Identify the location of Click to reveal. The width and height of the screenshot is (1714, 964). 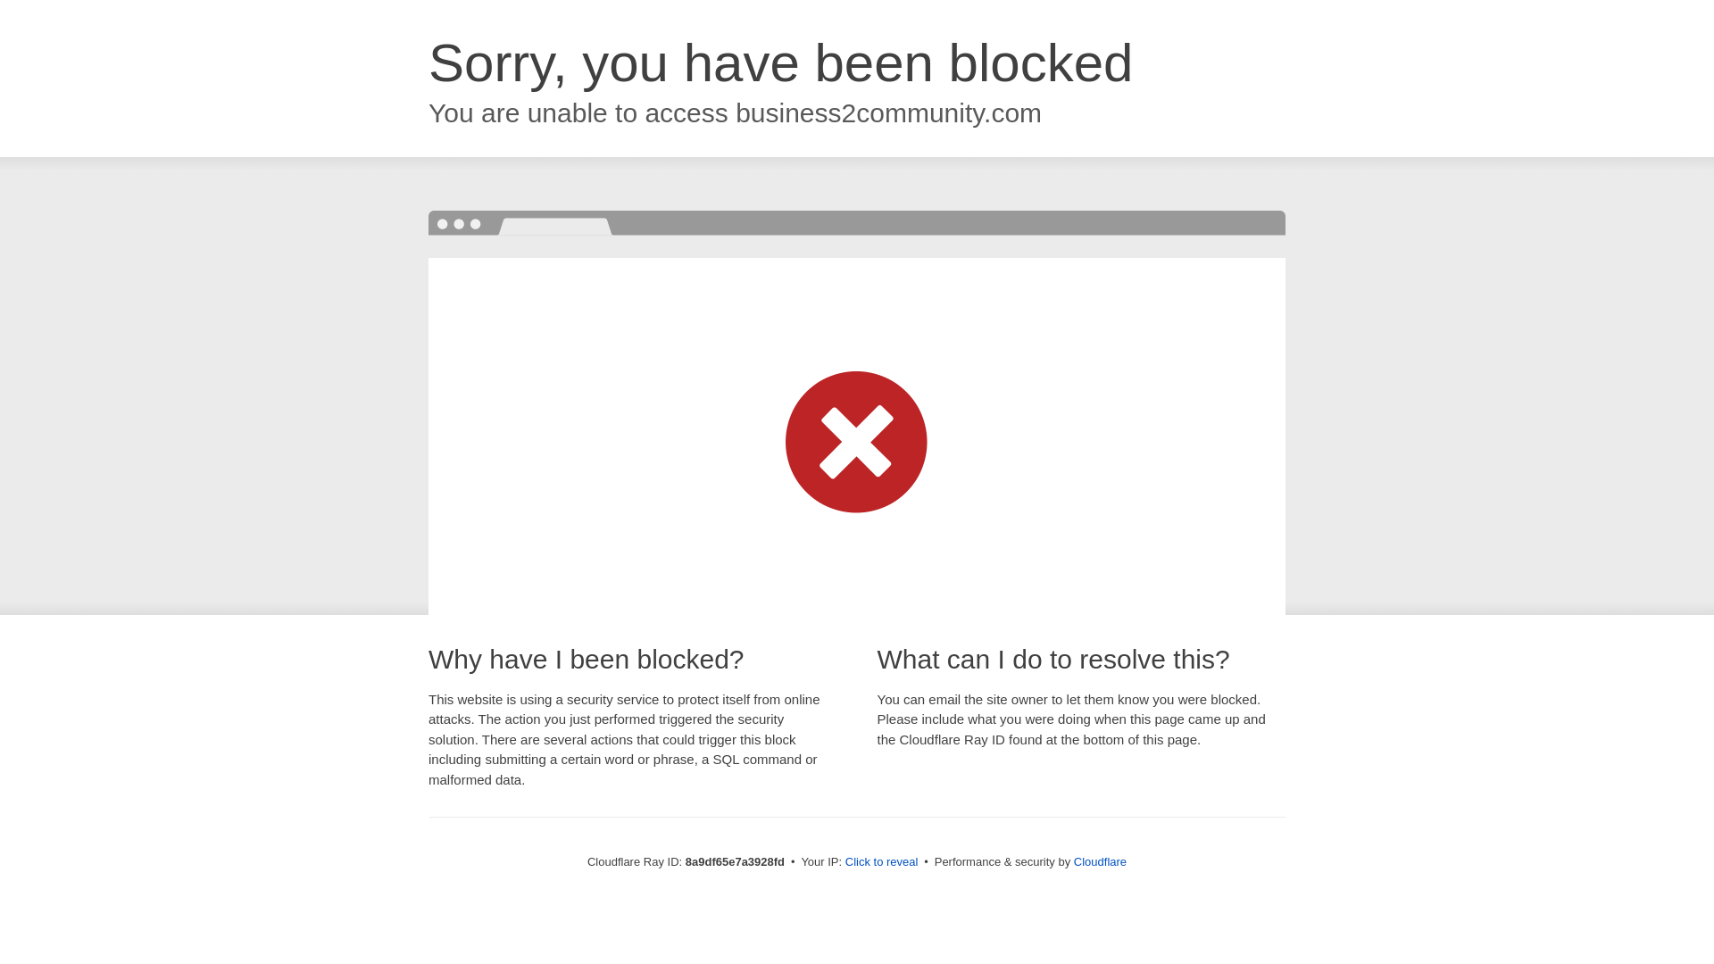
(882, 862).